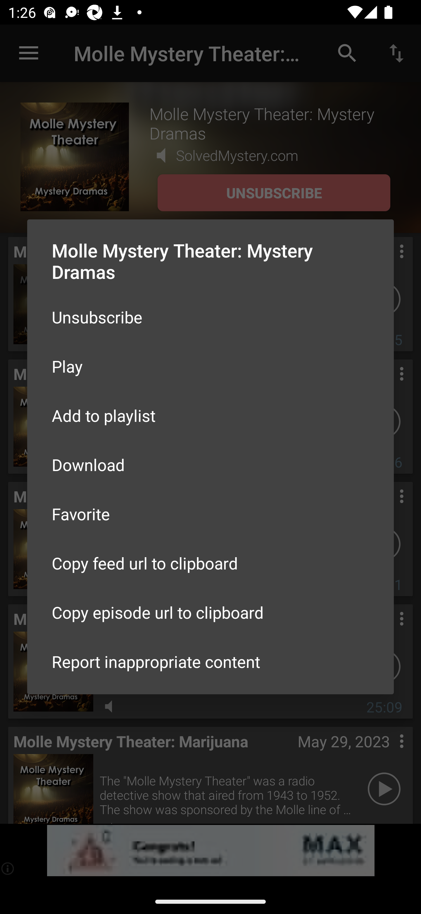 This screenshot has height=914, width=421. Describe the element at coordinates (210, 514) in the screenshot. I see `Favorite` at that location.